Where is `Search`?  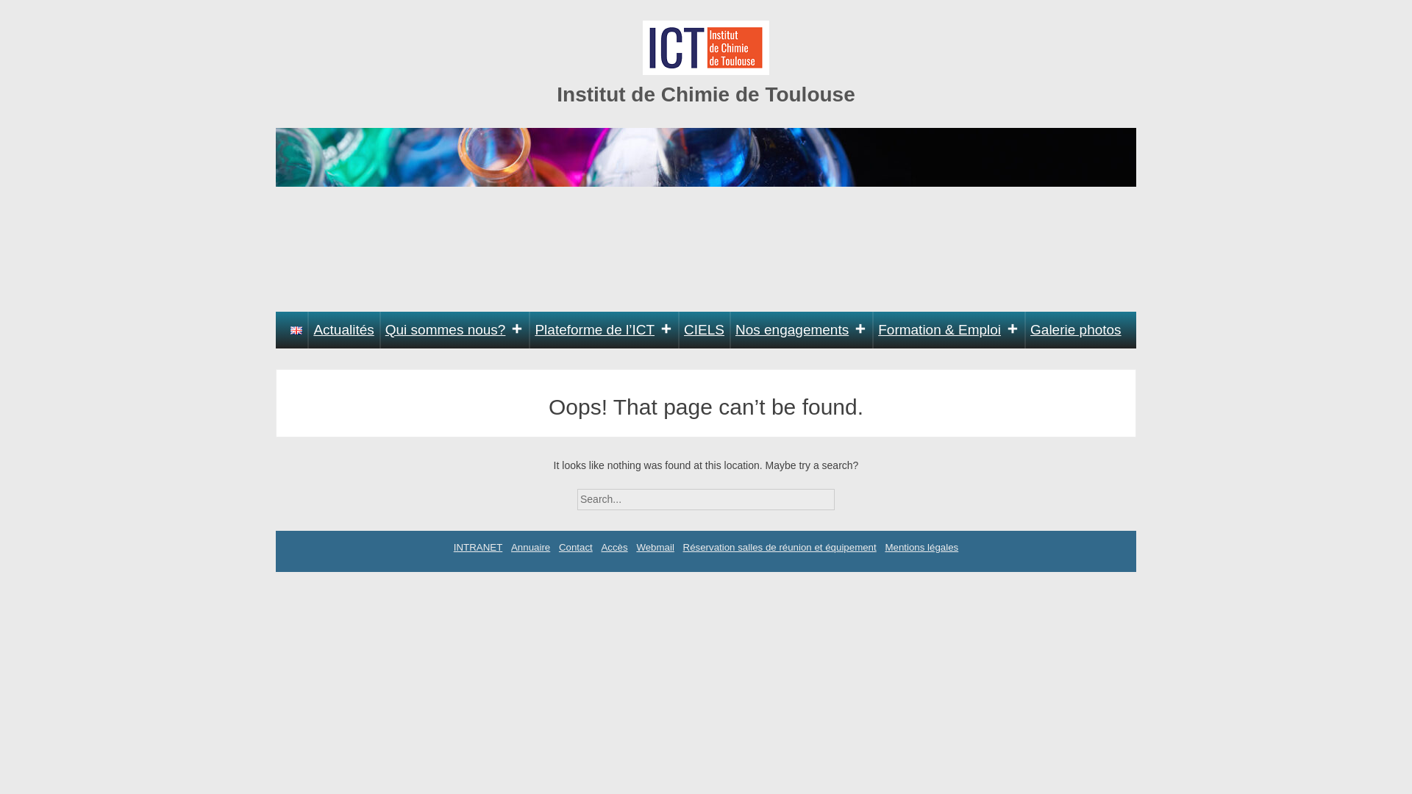
Search is located at coordinates (847, 494).